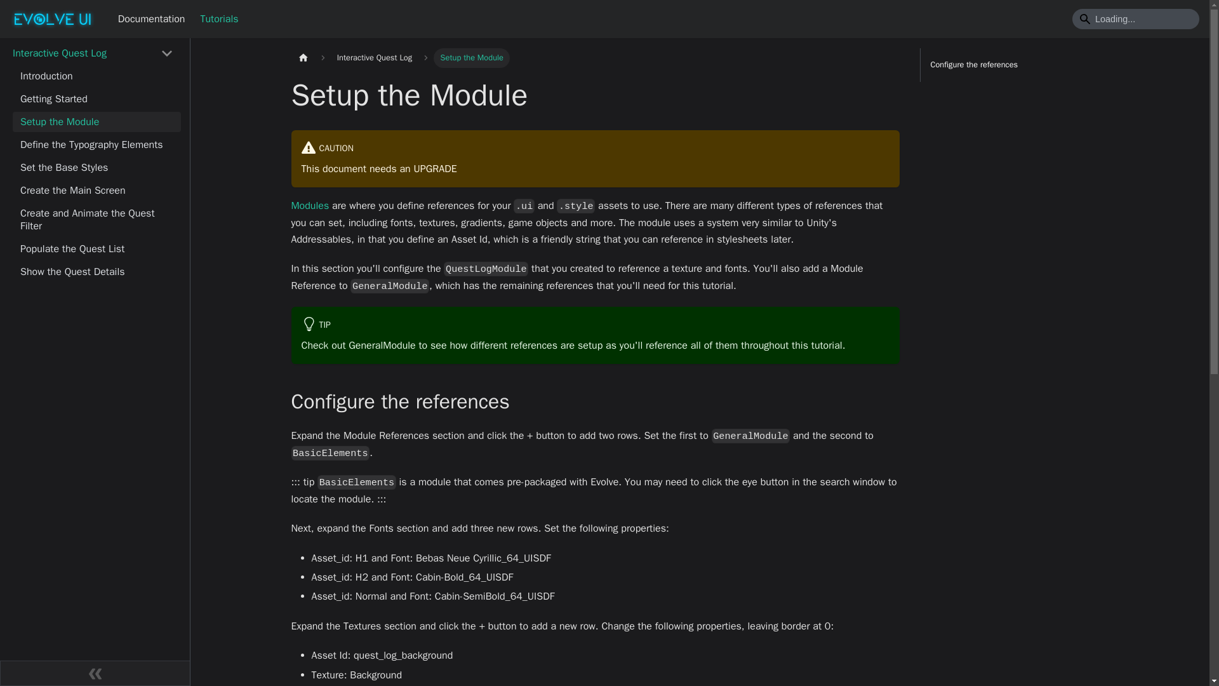 The image size is (1219, 686). I want to click on Show the Quest Details, so click(97, 271).